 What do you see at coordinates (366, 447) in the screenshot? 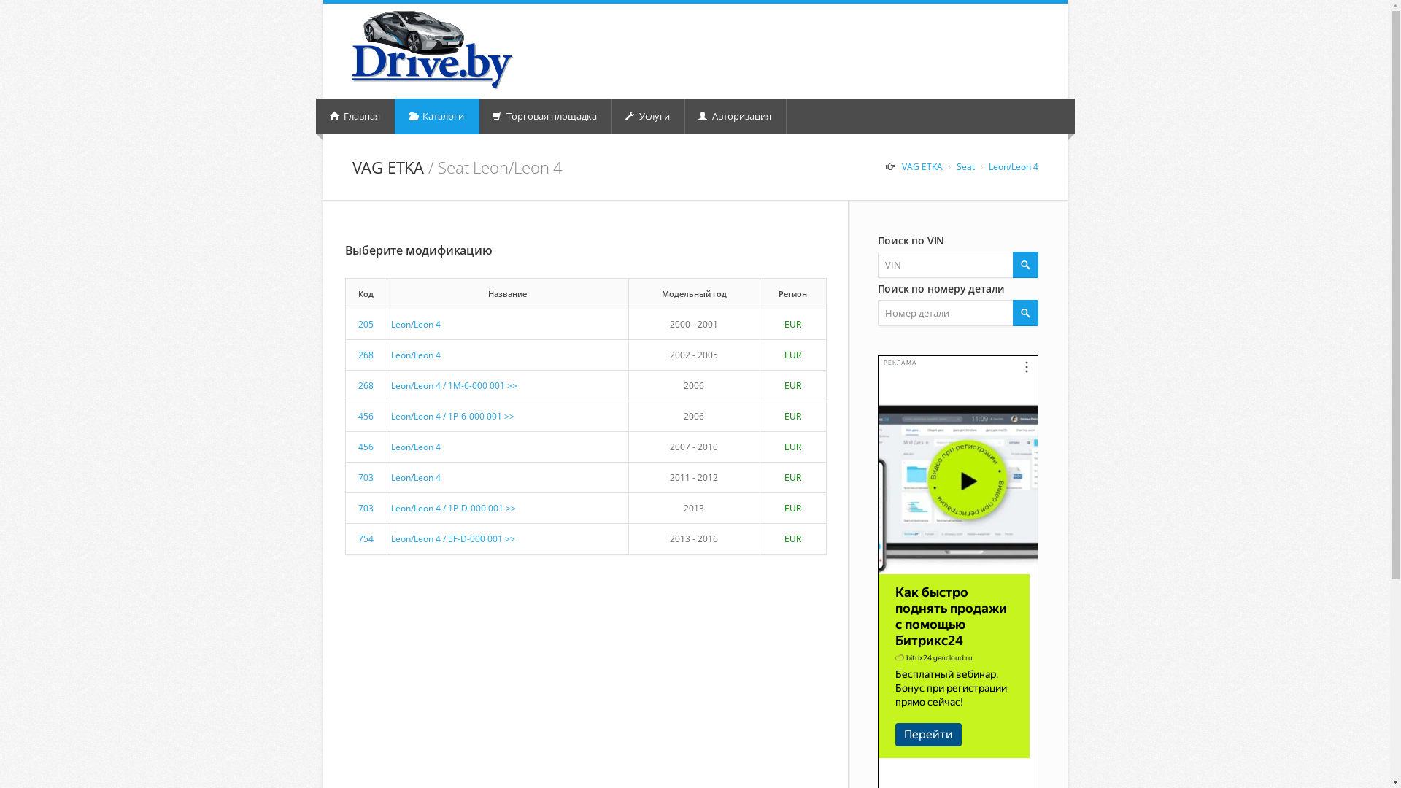
I see `456` at bounding box center [366, 447].